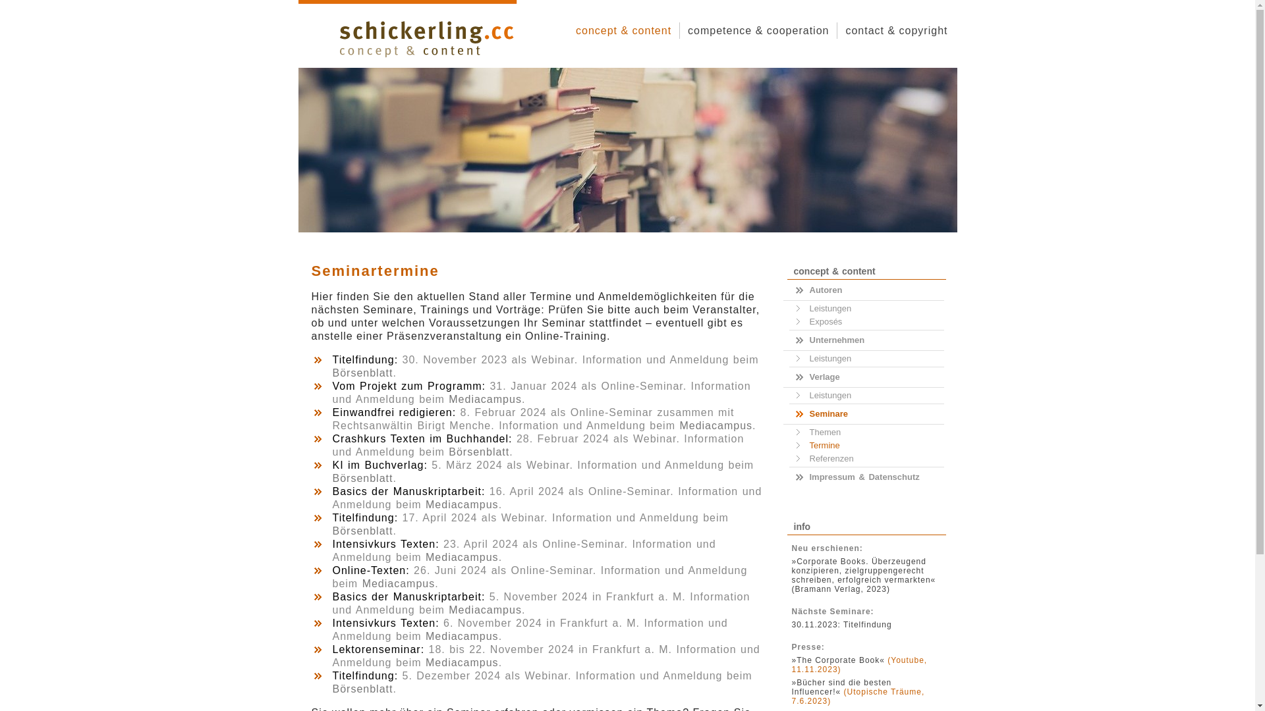 This screenshot has height=711, width=1265. What do you see at coordinates (463, 636) in the screenshot?
I see `Mediacampus` at bounding box center [463, 636].